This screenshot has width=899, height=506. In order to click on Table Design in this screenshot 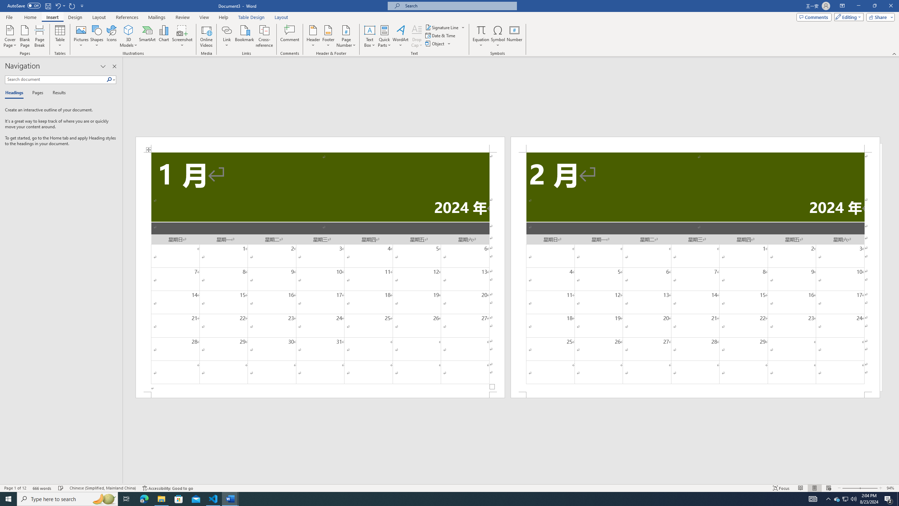, I will do `click(251, 17)`.